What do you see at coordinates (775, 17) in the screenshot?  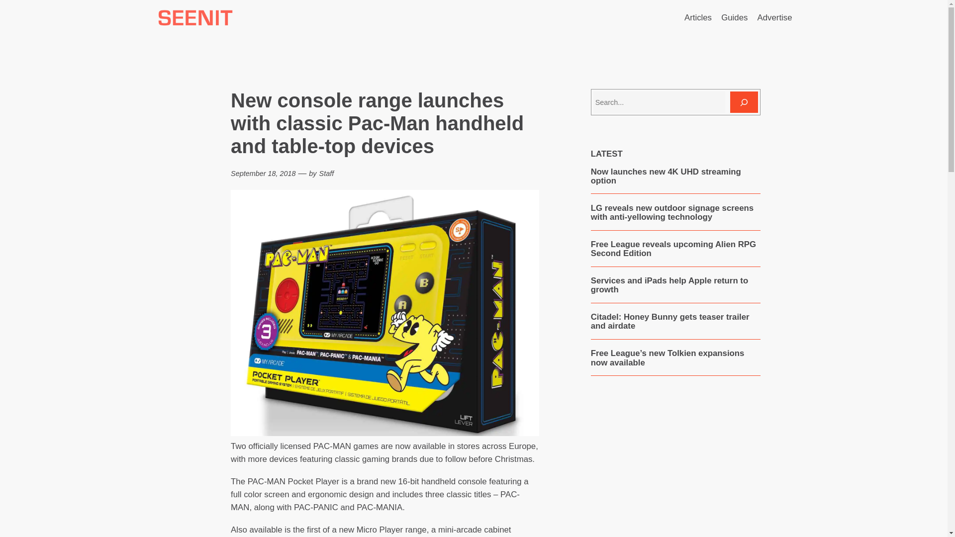 I see `Advertise` at bounding box center [775, 17].